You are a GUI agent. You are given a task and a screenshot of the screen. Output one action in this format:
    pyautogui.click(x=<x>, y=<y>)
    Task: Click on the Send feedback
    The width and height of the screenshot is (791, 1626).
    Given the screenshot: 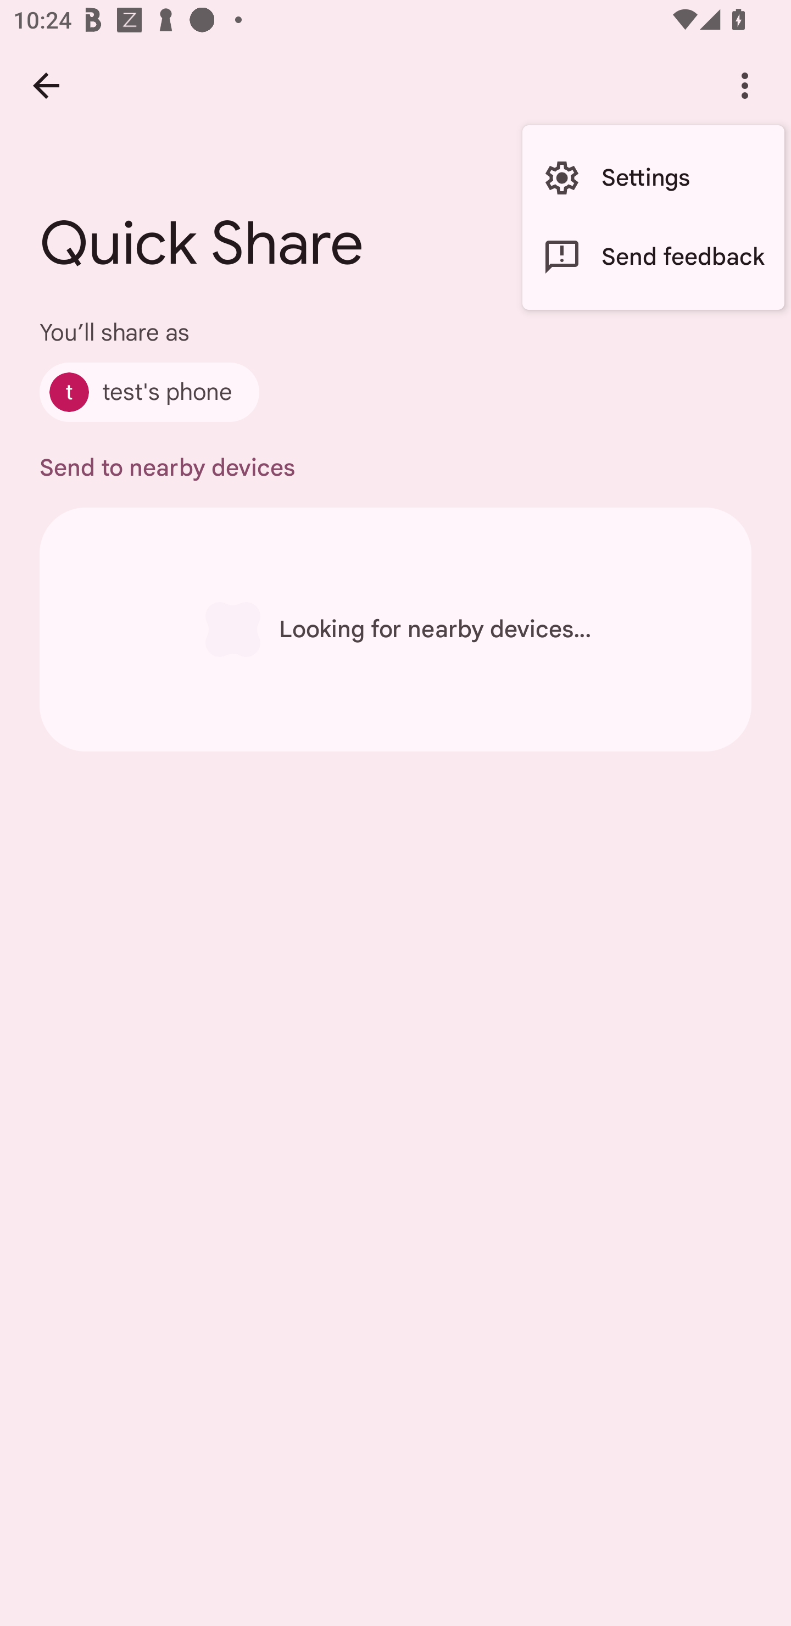 What is the action you would take?
    pyautogui.click(x=653, y=257)
    